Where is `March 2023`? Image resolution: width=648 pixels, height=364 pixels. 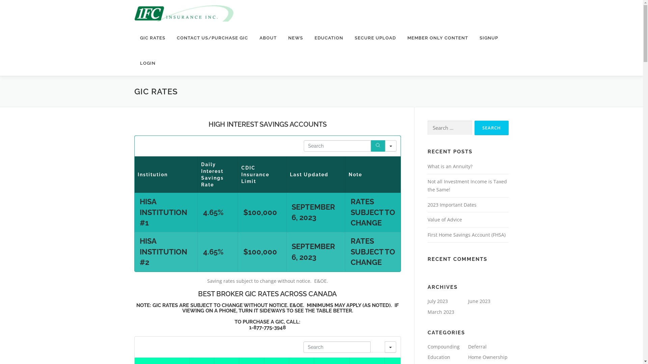
March 2023 is located at coordinates (441, 312).